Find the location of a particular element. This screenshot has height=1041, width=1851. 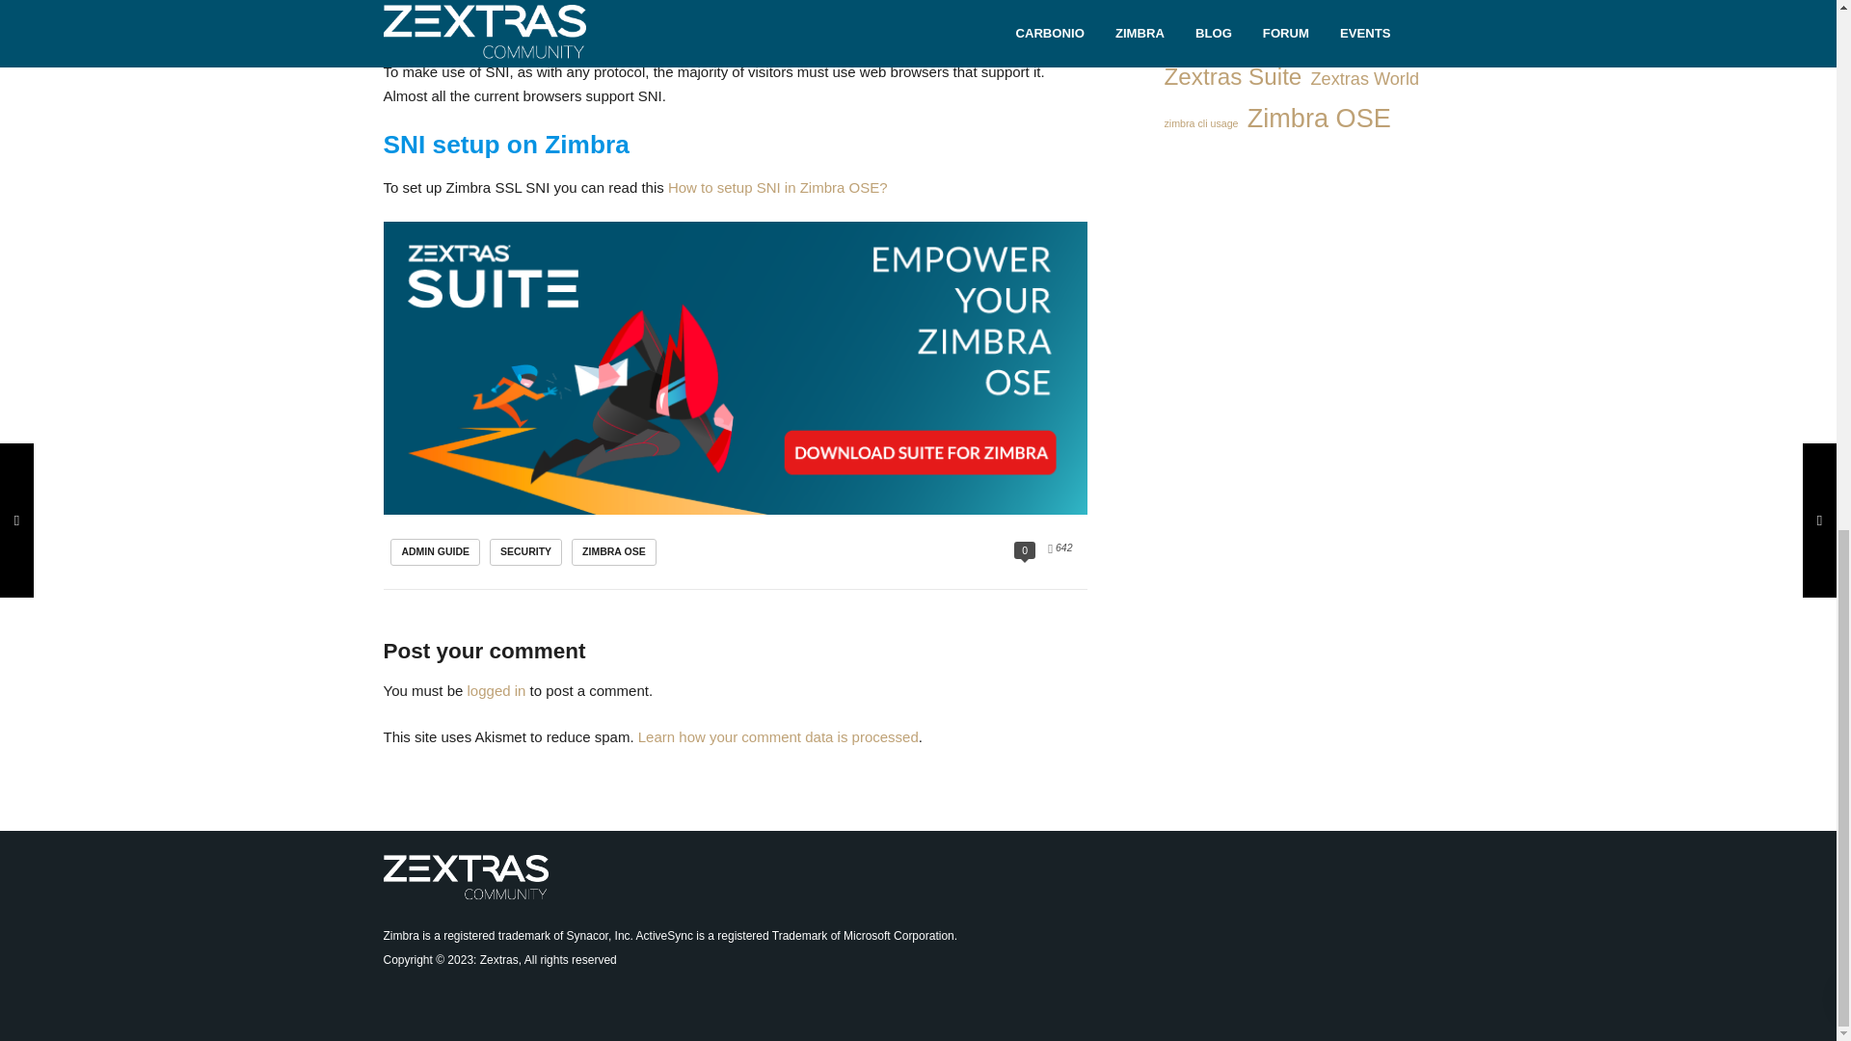

ZIMBRA OSE is located at coordinates (614, 552).